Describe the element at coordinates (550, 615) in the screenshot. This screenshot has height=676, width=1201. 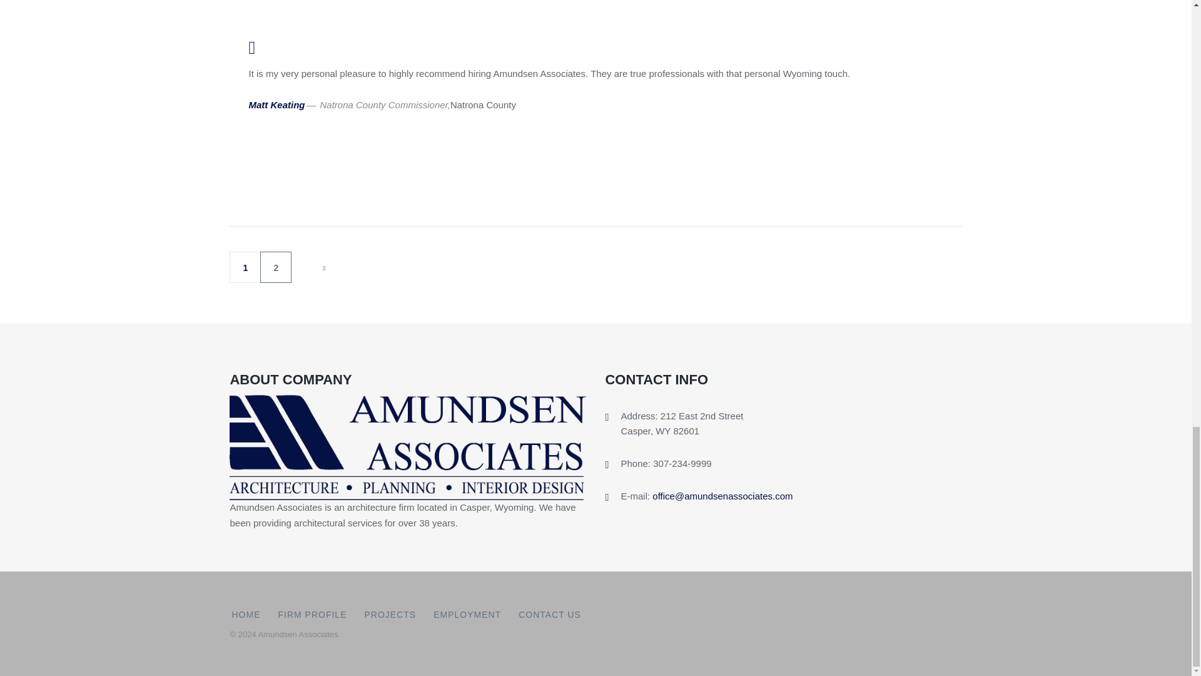
I see `CONTACT US` at that location.